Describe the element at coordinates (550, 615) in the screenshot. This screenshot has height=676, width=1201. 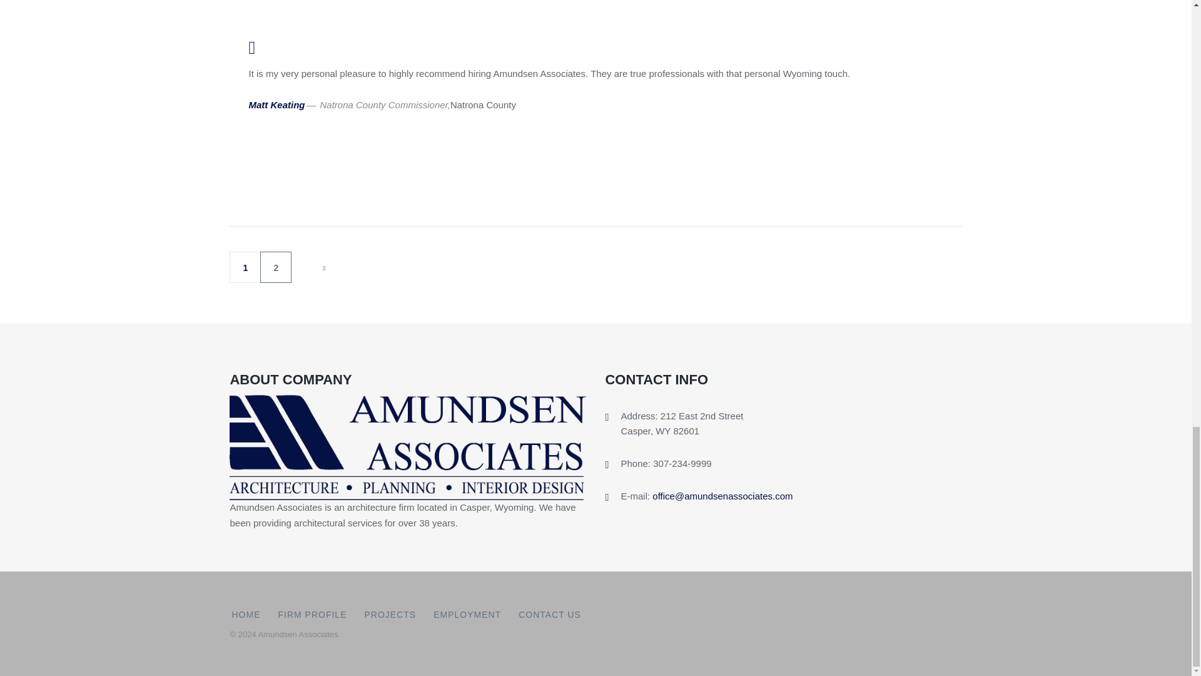
I see `CONTACT US` at that location.